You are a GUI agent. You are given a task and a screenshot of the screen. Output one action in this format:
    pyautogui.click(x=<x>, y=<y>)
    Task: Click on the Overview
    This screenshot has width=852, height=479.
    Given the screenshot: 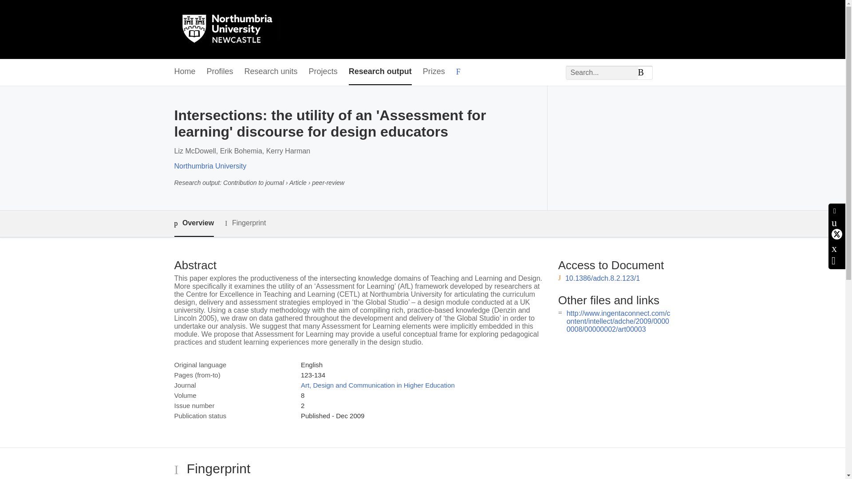 What is the action you would take?
    pyautogui.click(x=193, y=224)
    